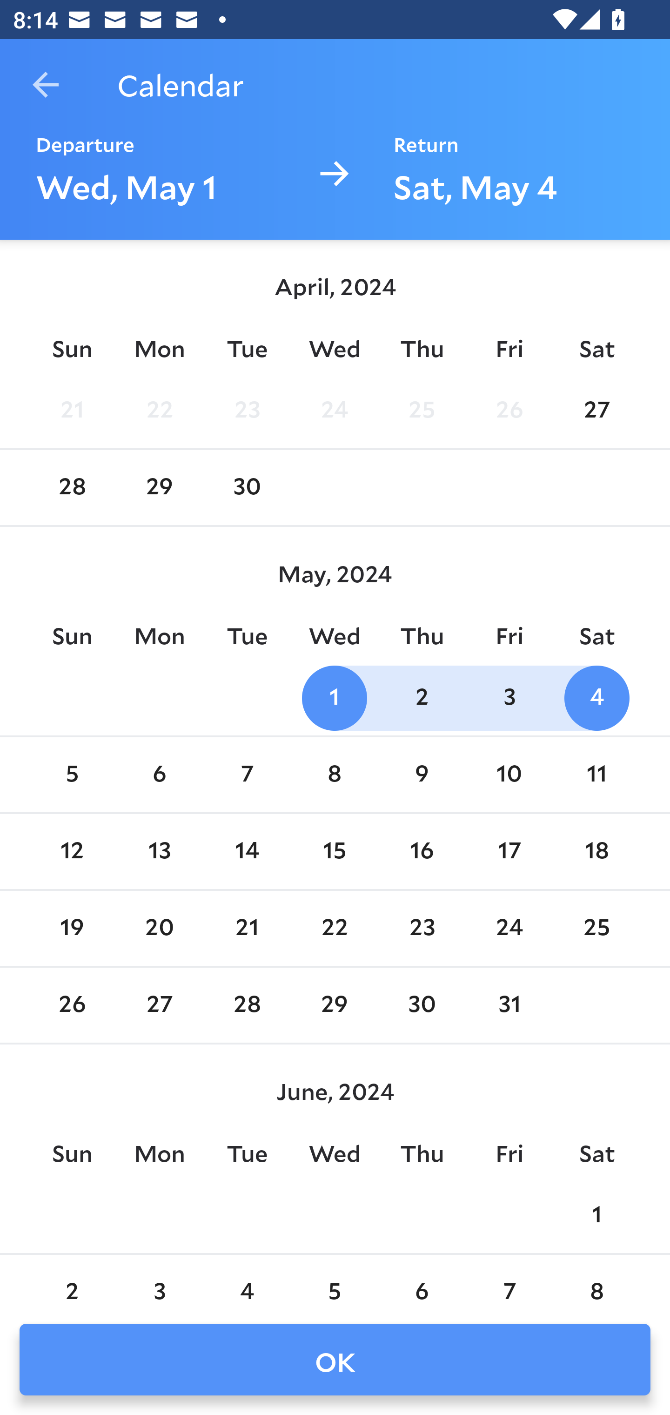 This screenshot has width=670, height=1415. What do you see at coordinates (335, 928) in the screenshot?
I see `22` at bounding box center [335, 928].